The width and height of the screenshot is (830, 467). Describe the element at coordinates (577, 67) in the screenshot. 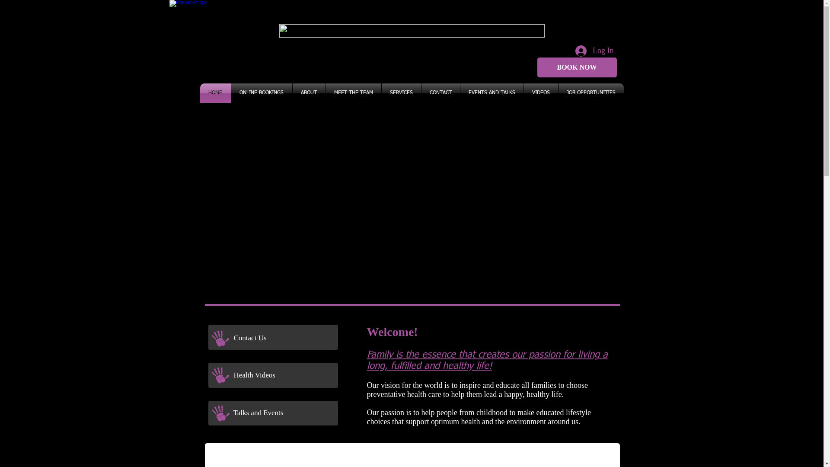

I see `BOOK NOW` at that location.